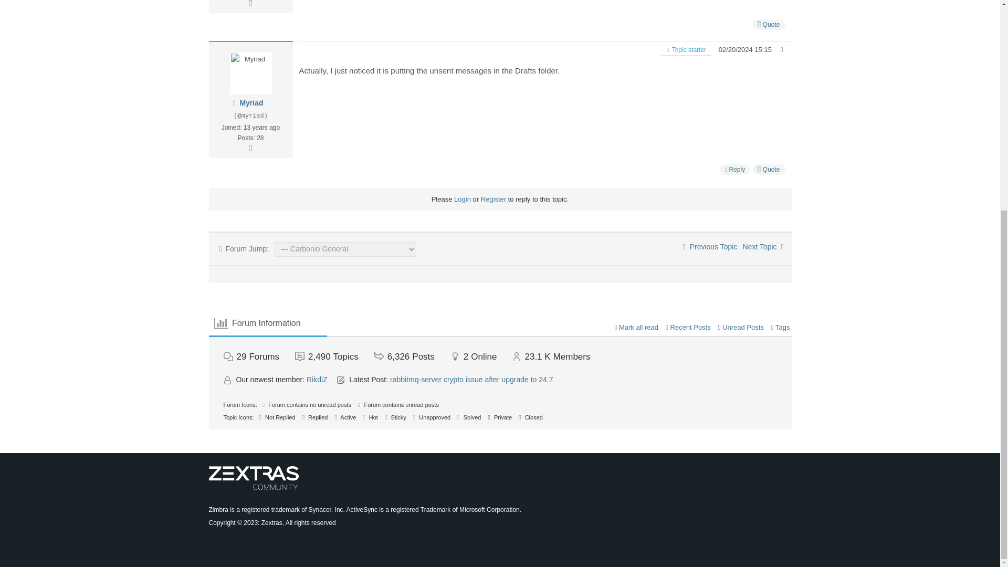 The height and width of the screenshot is (567, 1008). Describe the element at coordinates (251, 73) in the screenshot. I see `Myriad` at that location.